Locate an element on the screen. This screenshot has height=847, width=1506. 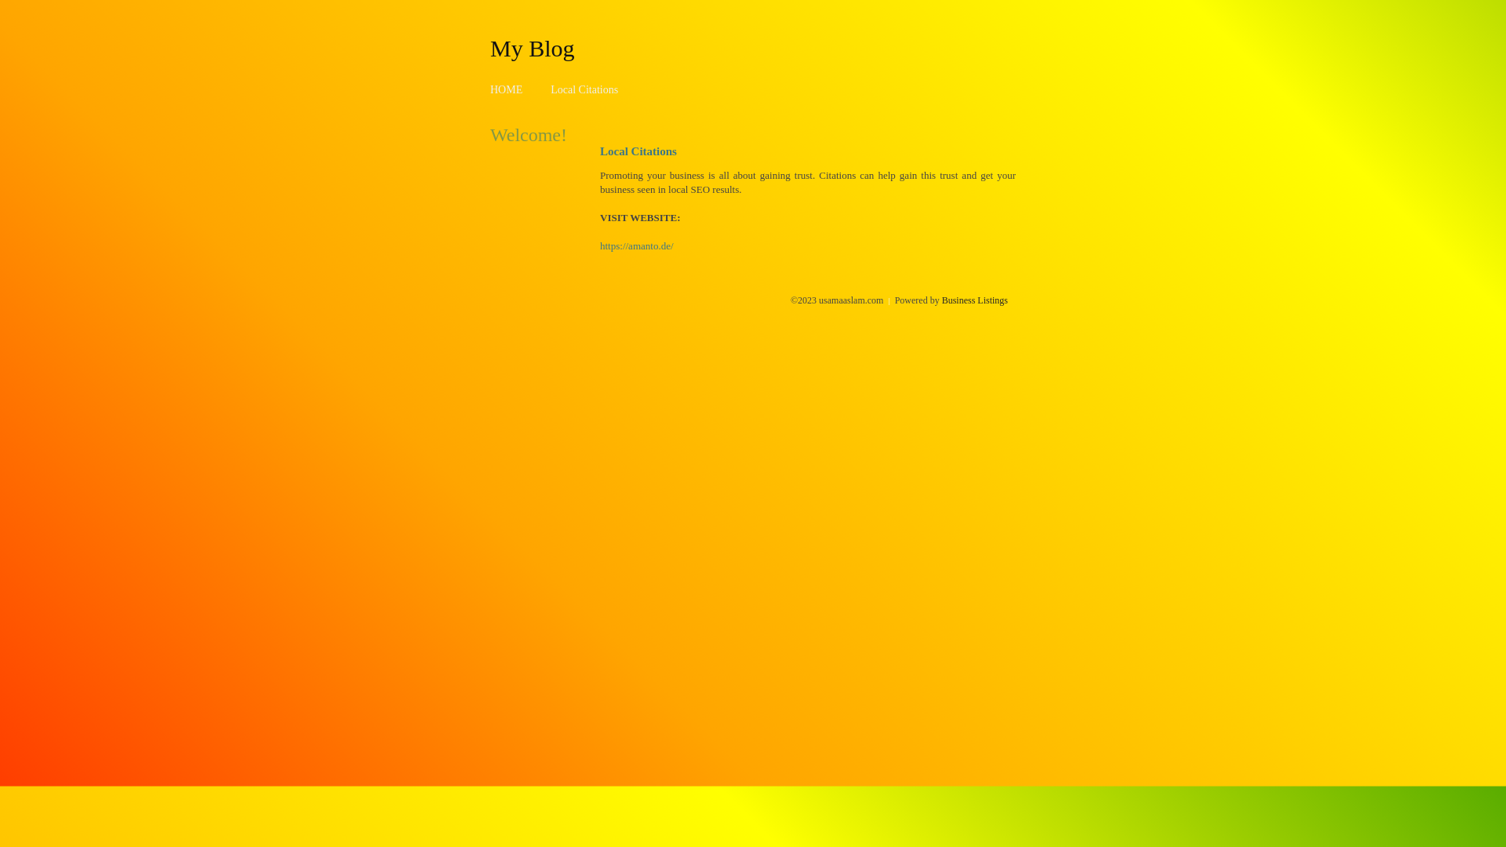
HOME is located at coordinates (507, 89).